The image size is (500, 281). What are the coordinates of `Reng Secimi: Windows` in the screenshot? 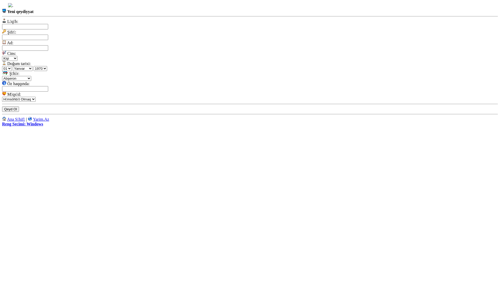 It's located at (23, 124).